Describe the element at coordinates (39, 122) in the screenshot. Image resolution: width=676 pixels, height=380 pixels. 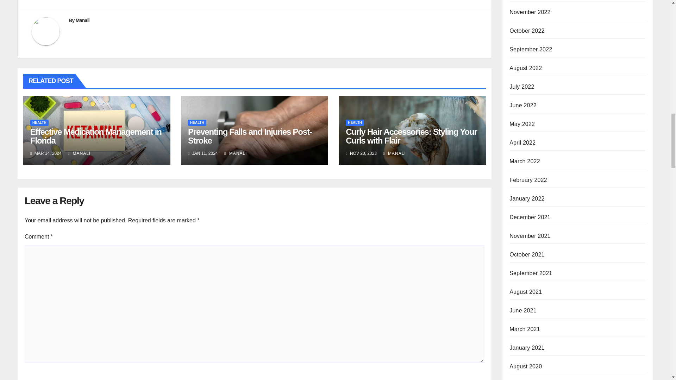
I see `HEALTH` at that location.